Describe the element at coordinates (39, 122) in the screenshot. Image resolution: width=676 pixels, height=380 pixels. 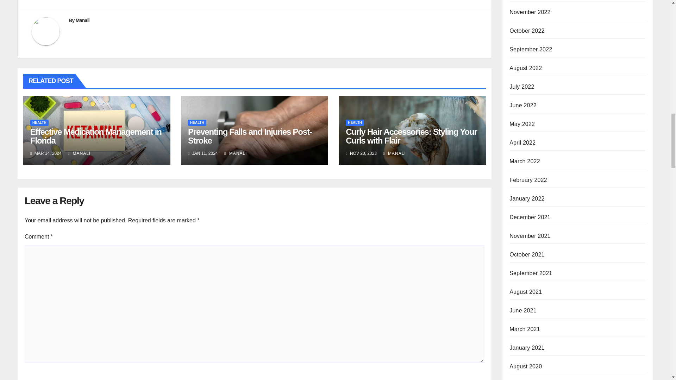
I see `HEALTH` at that location.